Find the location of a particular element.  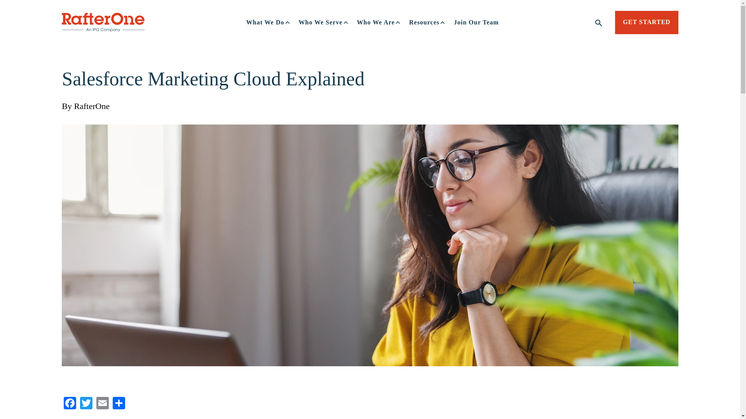

Facebook is located at coordinates (70, 403).